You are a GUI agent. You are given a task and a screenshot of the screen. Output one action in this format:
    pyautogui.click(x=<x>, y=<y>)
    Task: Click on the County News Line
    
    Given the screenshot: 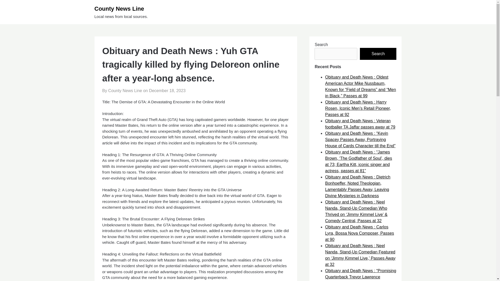 What is the action you would take?
    pyautogui.click(x=140, y=9)
    